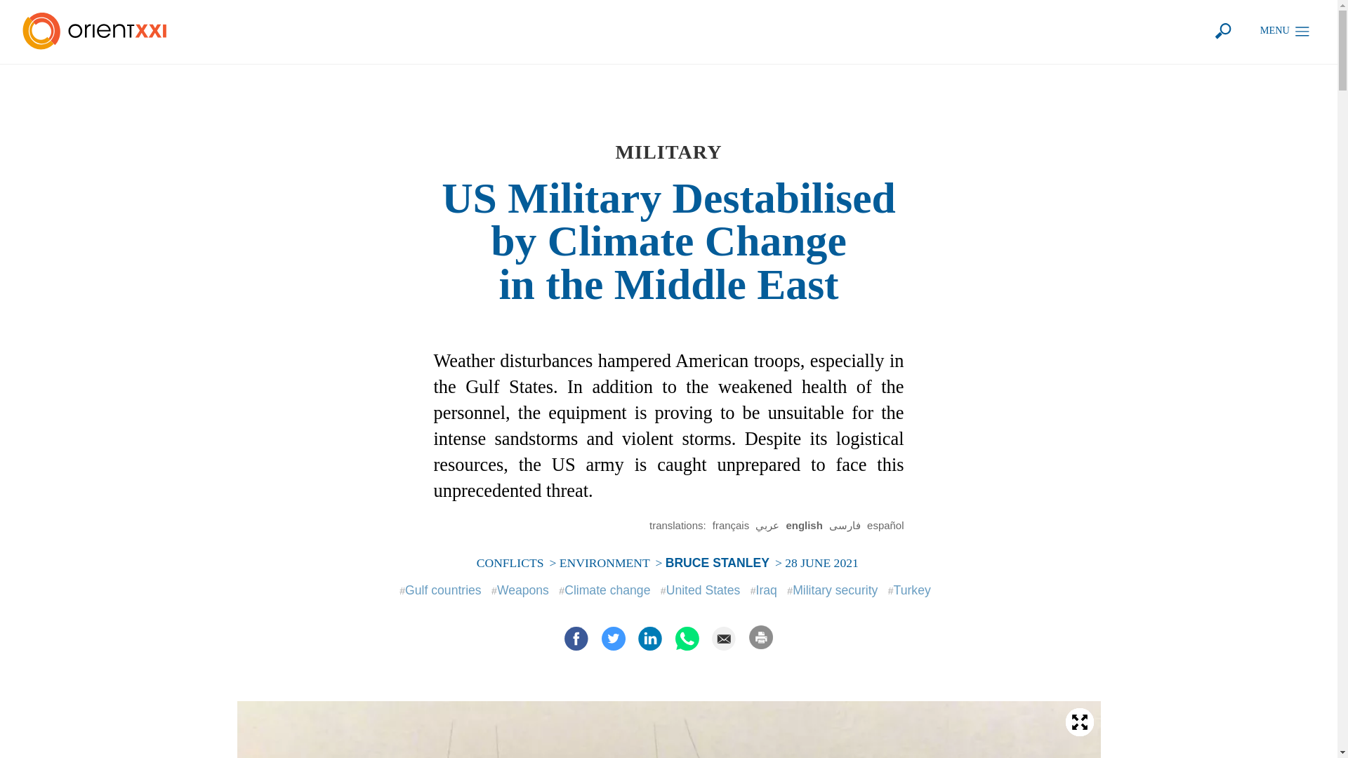 The image size is (1348, 758). What do you see at coordinates (687, 639) in the screenshot?
I see `Whatsapp` at bounding box center [687, 639].